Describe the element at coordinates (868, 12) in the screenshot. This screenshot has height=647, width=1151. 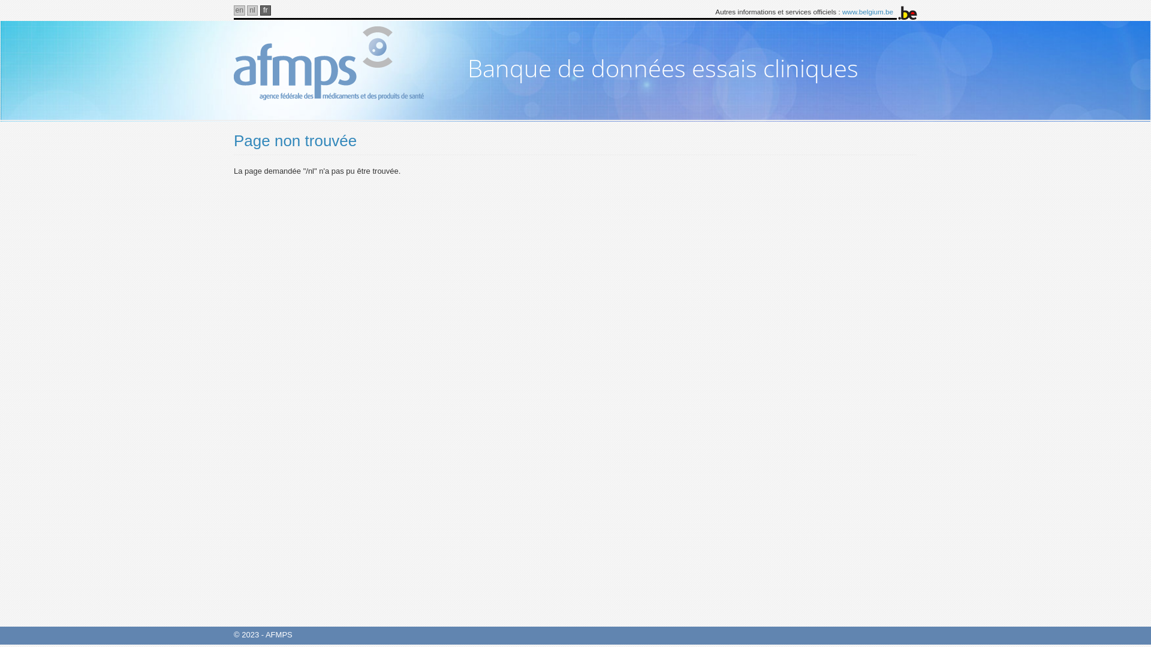
I see `www.belgium.be
(externe link)` at that location.